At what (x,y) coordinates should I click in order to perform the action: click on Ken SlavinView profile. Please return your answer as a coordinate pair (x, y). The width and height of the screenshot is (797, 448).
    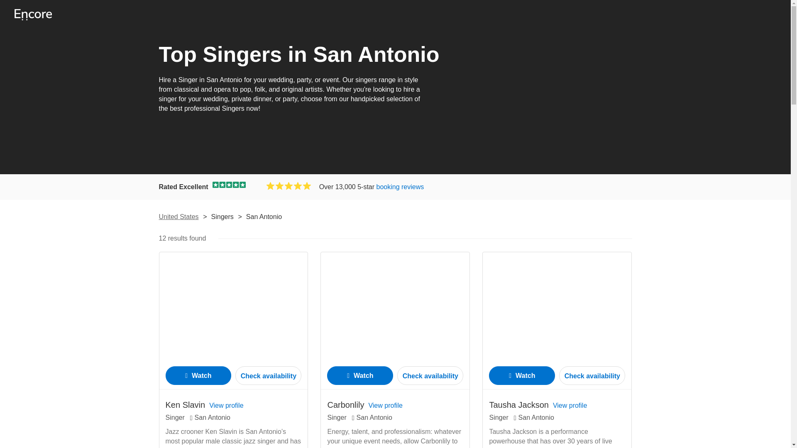
    Looking at the image, I should click on (204, 405).